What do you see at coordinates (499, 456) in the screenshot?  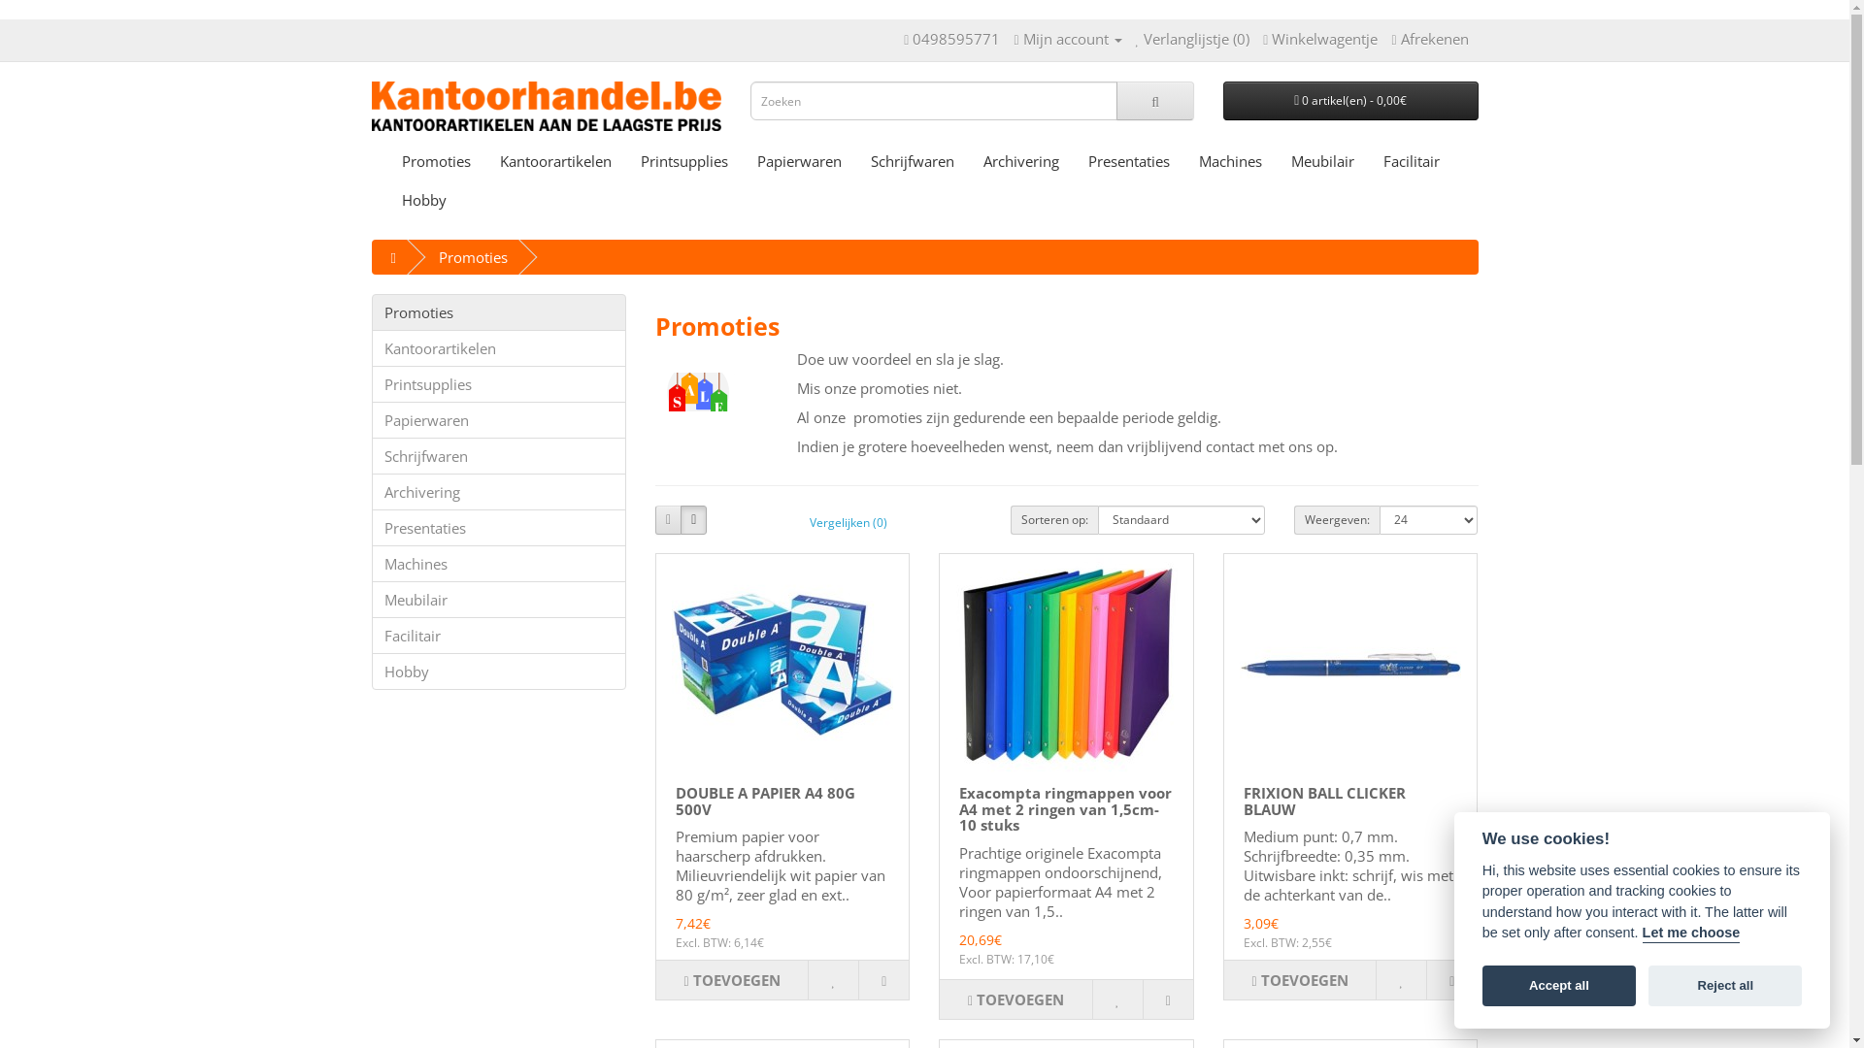 I see `Schrijfwaren` at bounding box center [499, 456].